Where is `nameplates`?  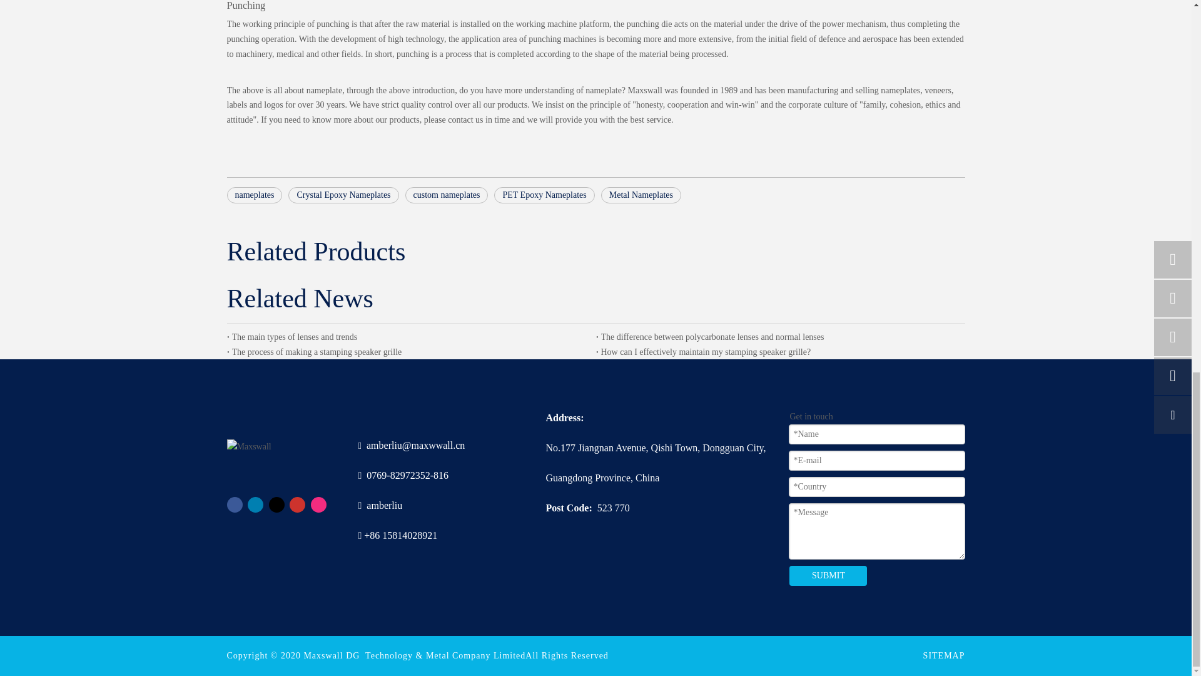 nameplates is located at coordinates (254, 195).